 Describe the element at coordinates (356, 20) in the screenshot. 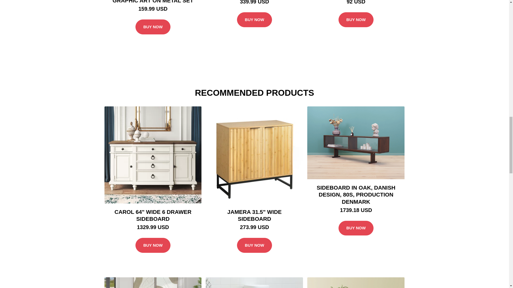

I see `BUY NOW` at that location.